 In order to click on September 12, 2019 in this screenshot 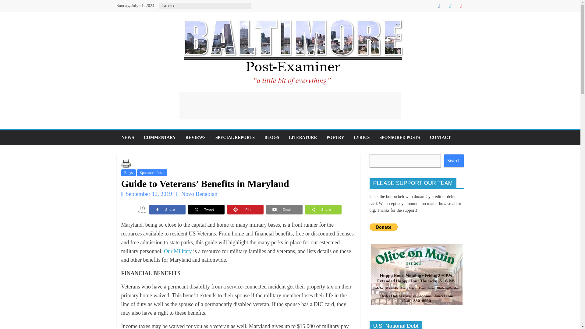, I will do `click(146, 194)`.